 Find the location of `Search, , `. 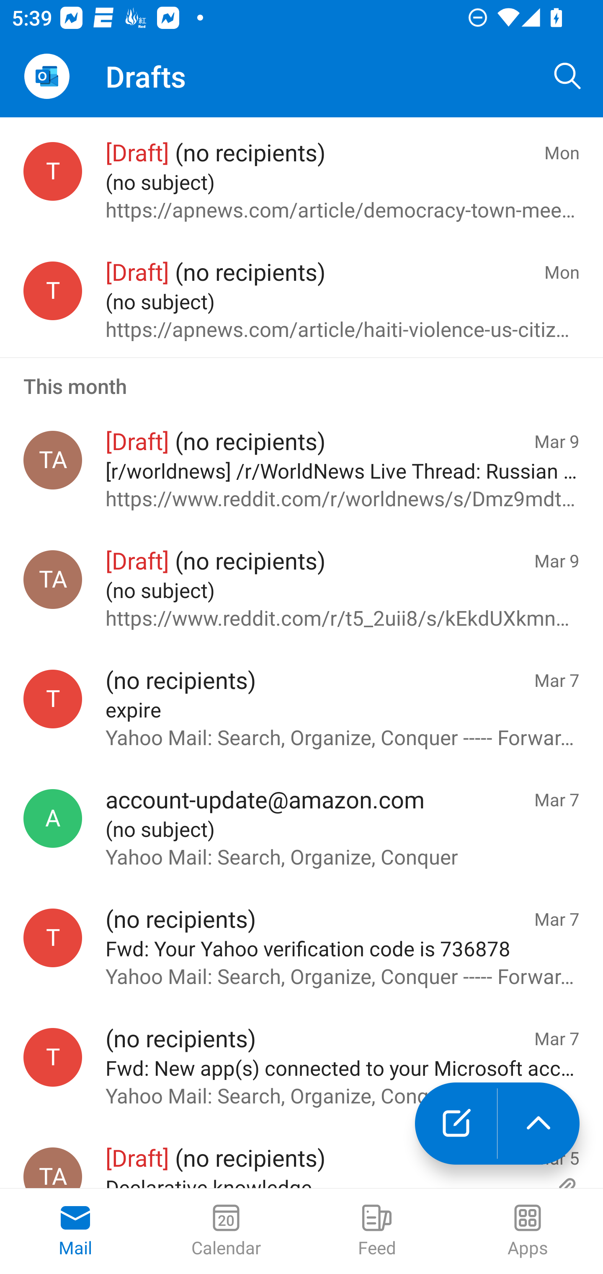

Search, ,  is located at coordinates (568, 76).